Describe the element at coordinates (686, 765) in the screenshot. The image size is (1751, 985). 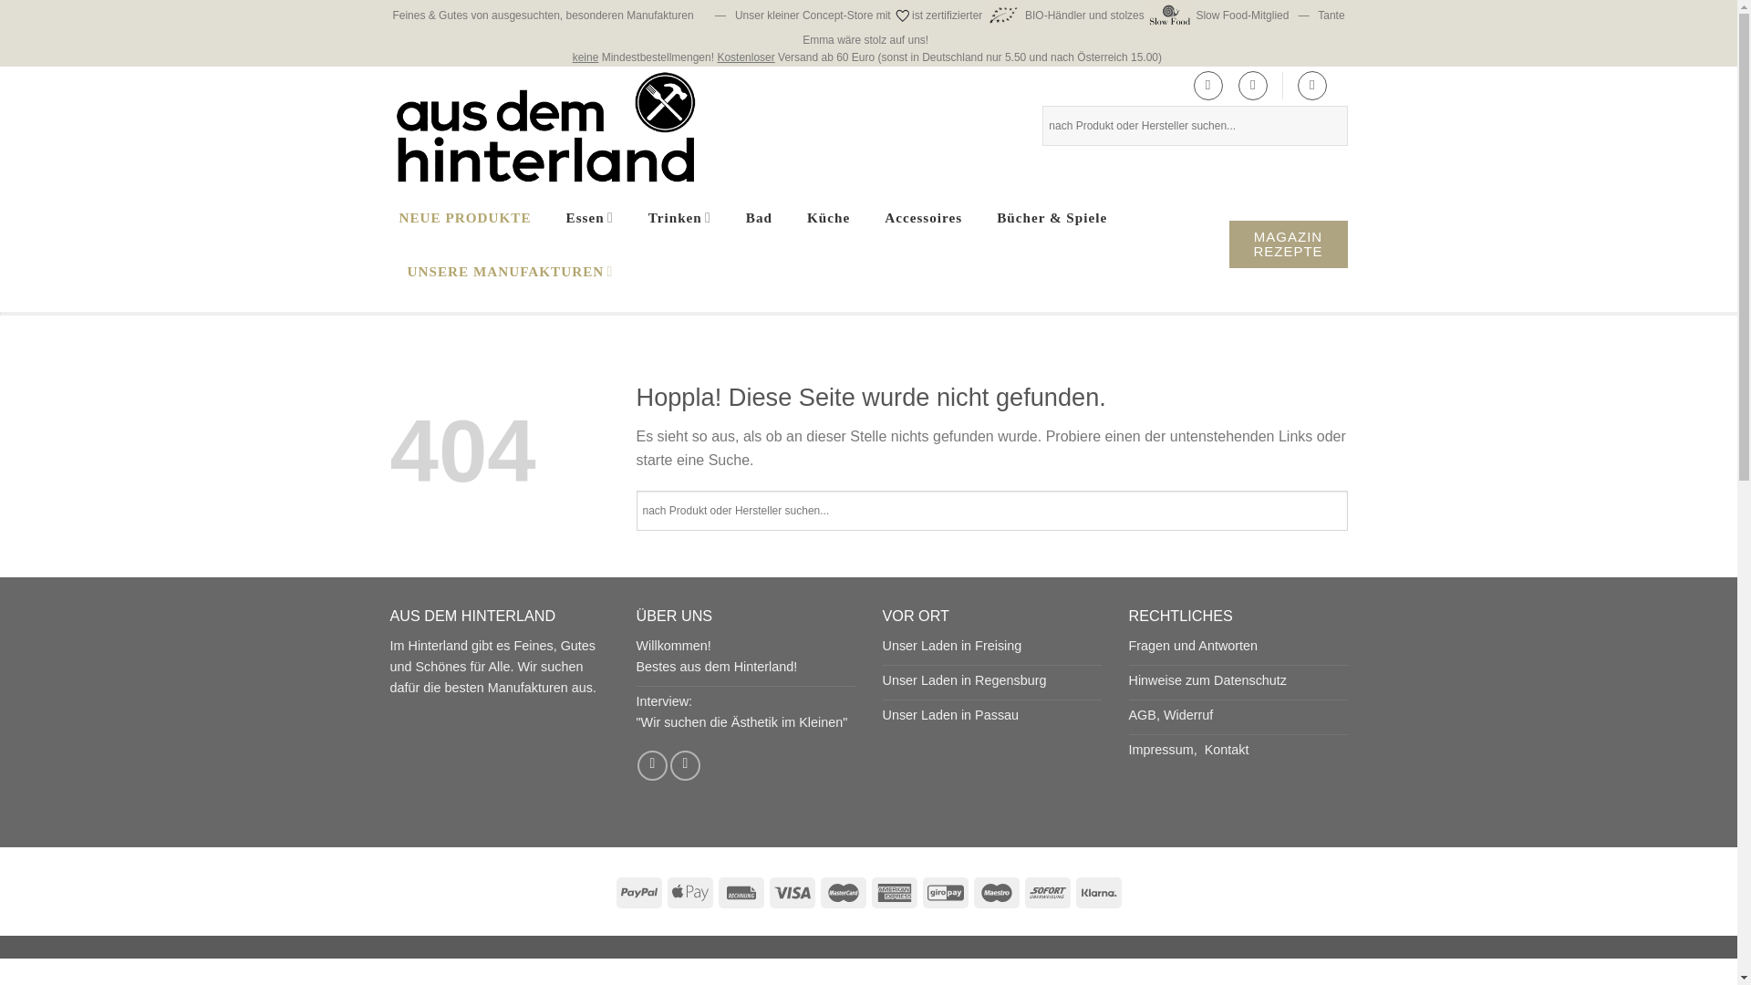
I see `Auf Instagram folgen` at that location.